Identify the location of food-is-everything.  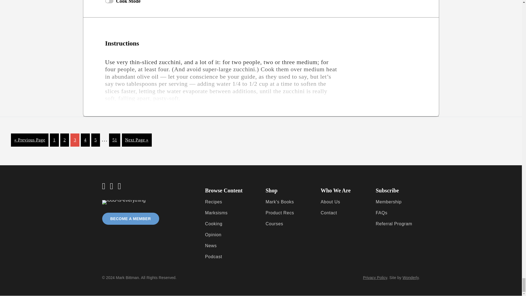
(124, 202).